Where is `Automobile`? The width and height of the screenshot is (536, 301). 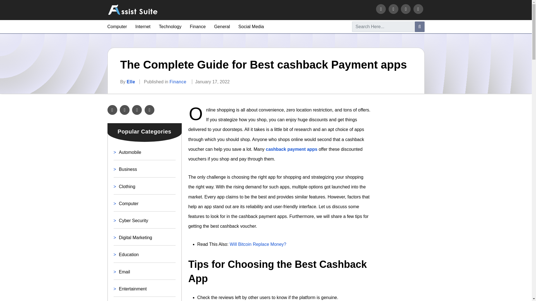
Automobile is located at coordinates (130, 152).